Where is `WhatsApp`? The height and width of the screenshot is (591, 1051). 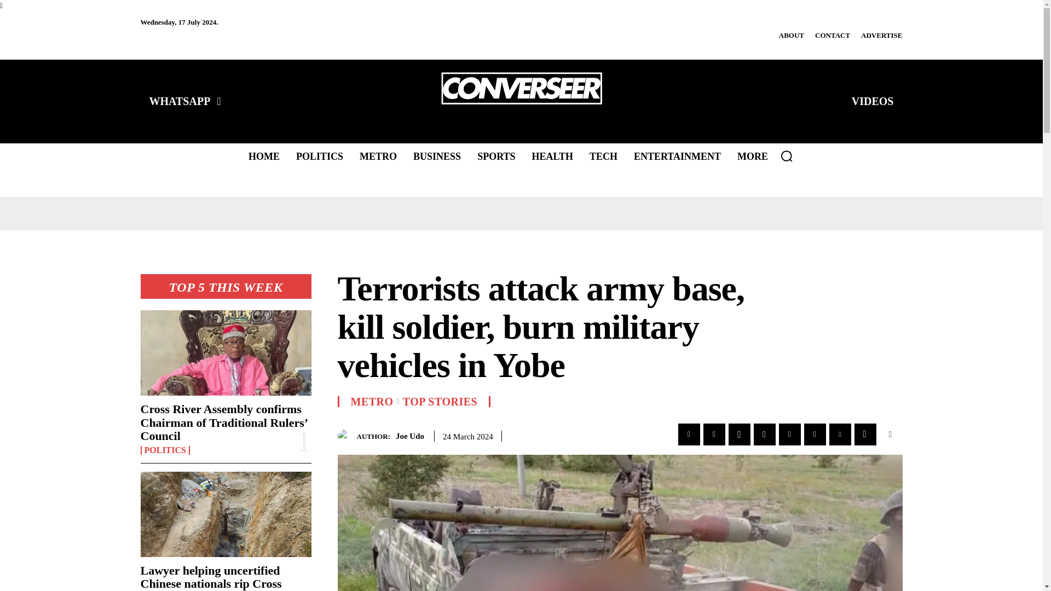 WhatsApp is located at coordinates (184, 101).